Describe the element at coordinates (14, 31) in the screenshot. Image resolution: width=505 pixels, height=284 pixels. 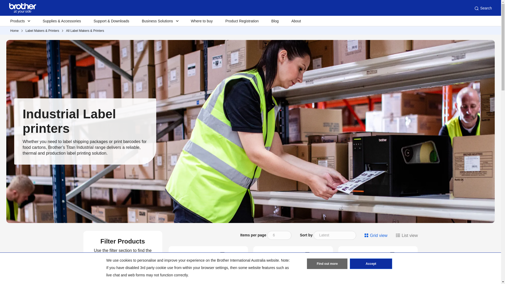
I see `Home` at that location.